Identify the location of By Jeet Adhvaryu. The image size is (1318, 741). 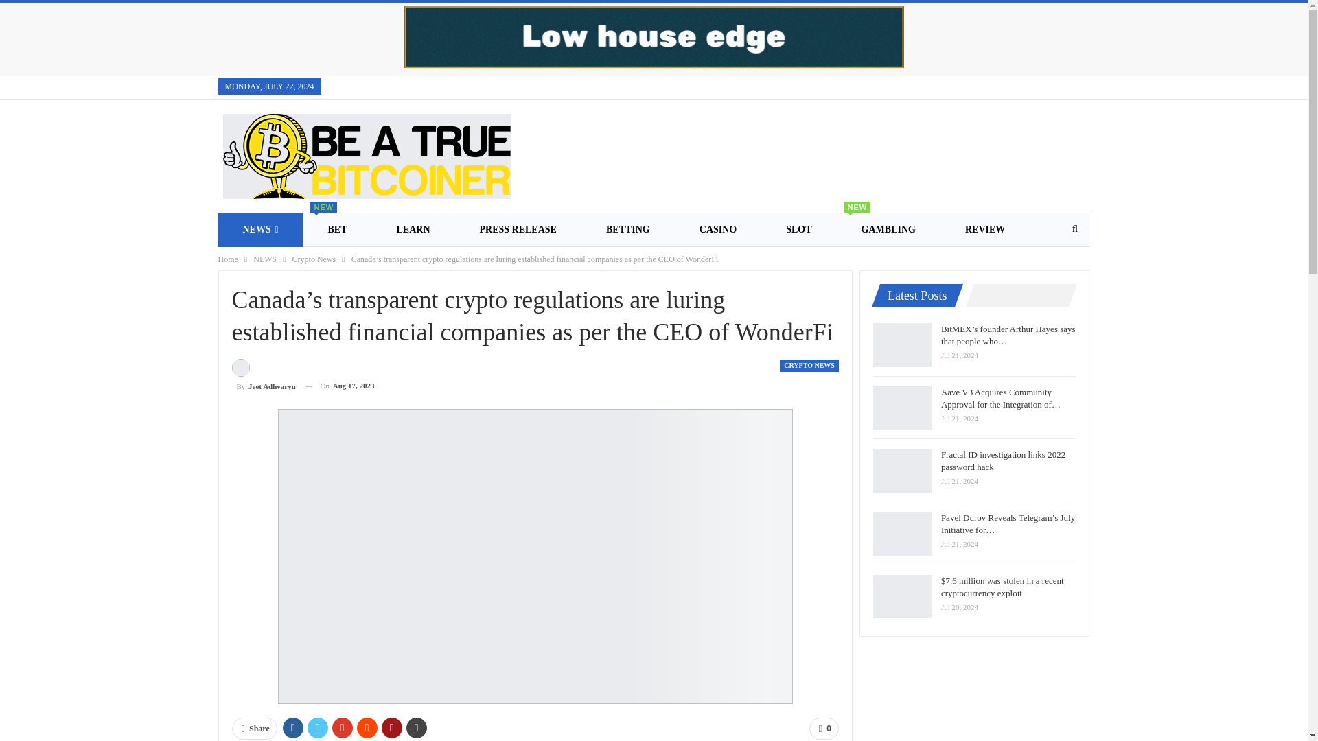
(264, 376).